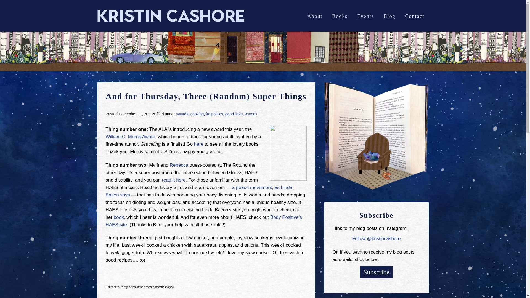 This screenshot has width=530, height=298. What do you see at coordinates (251, 114) in the screenshot?
I see `snoods` at bounding box center [251, 114].